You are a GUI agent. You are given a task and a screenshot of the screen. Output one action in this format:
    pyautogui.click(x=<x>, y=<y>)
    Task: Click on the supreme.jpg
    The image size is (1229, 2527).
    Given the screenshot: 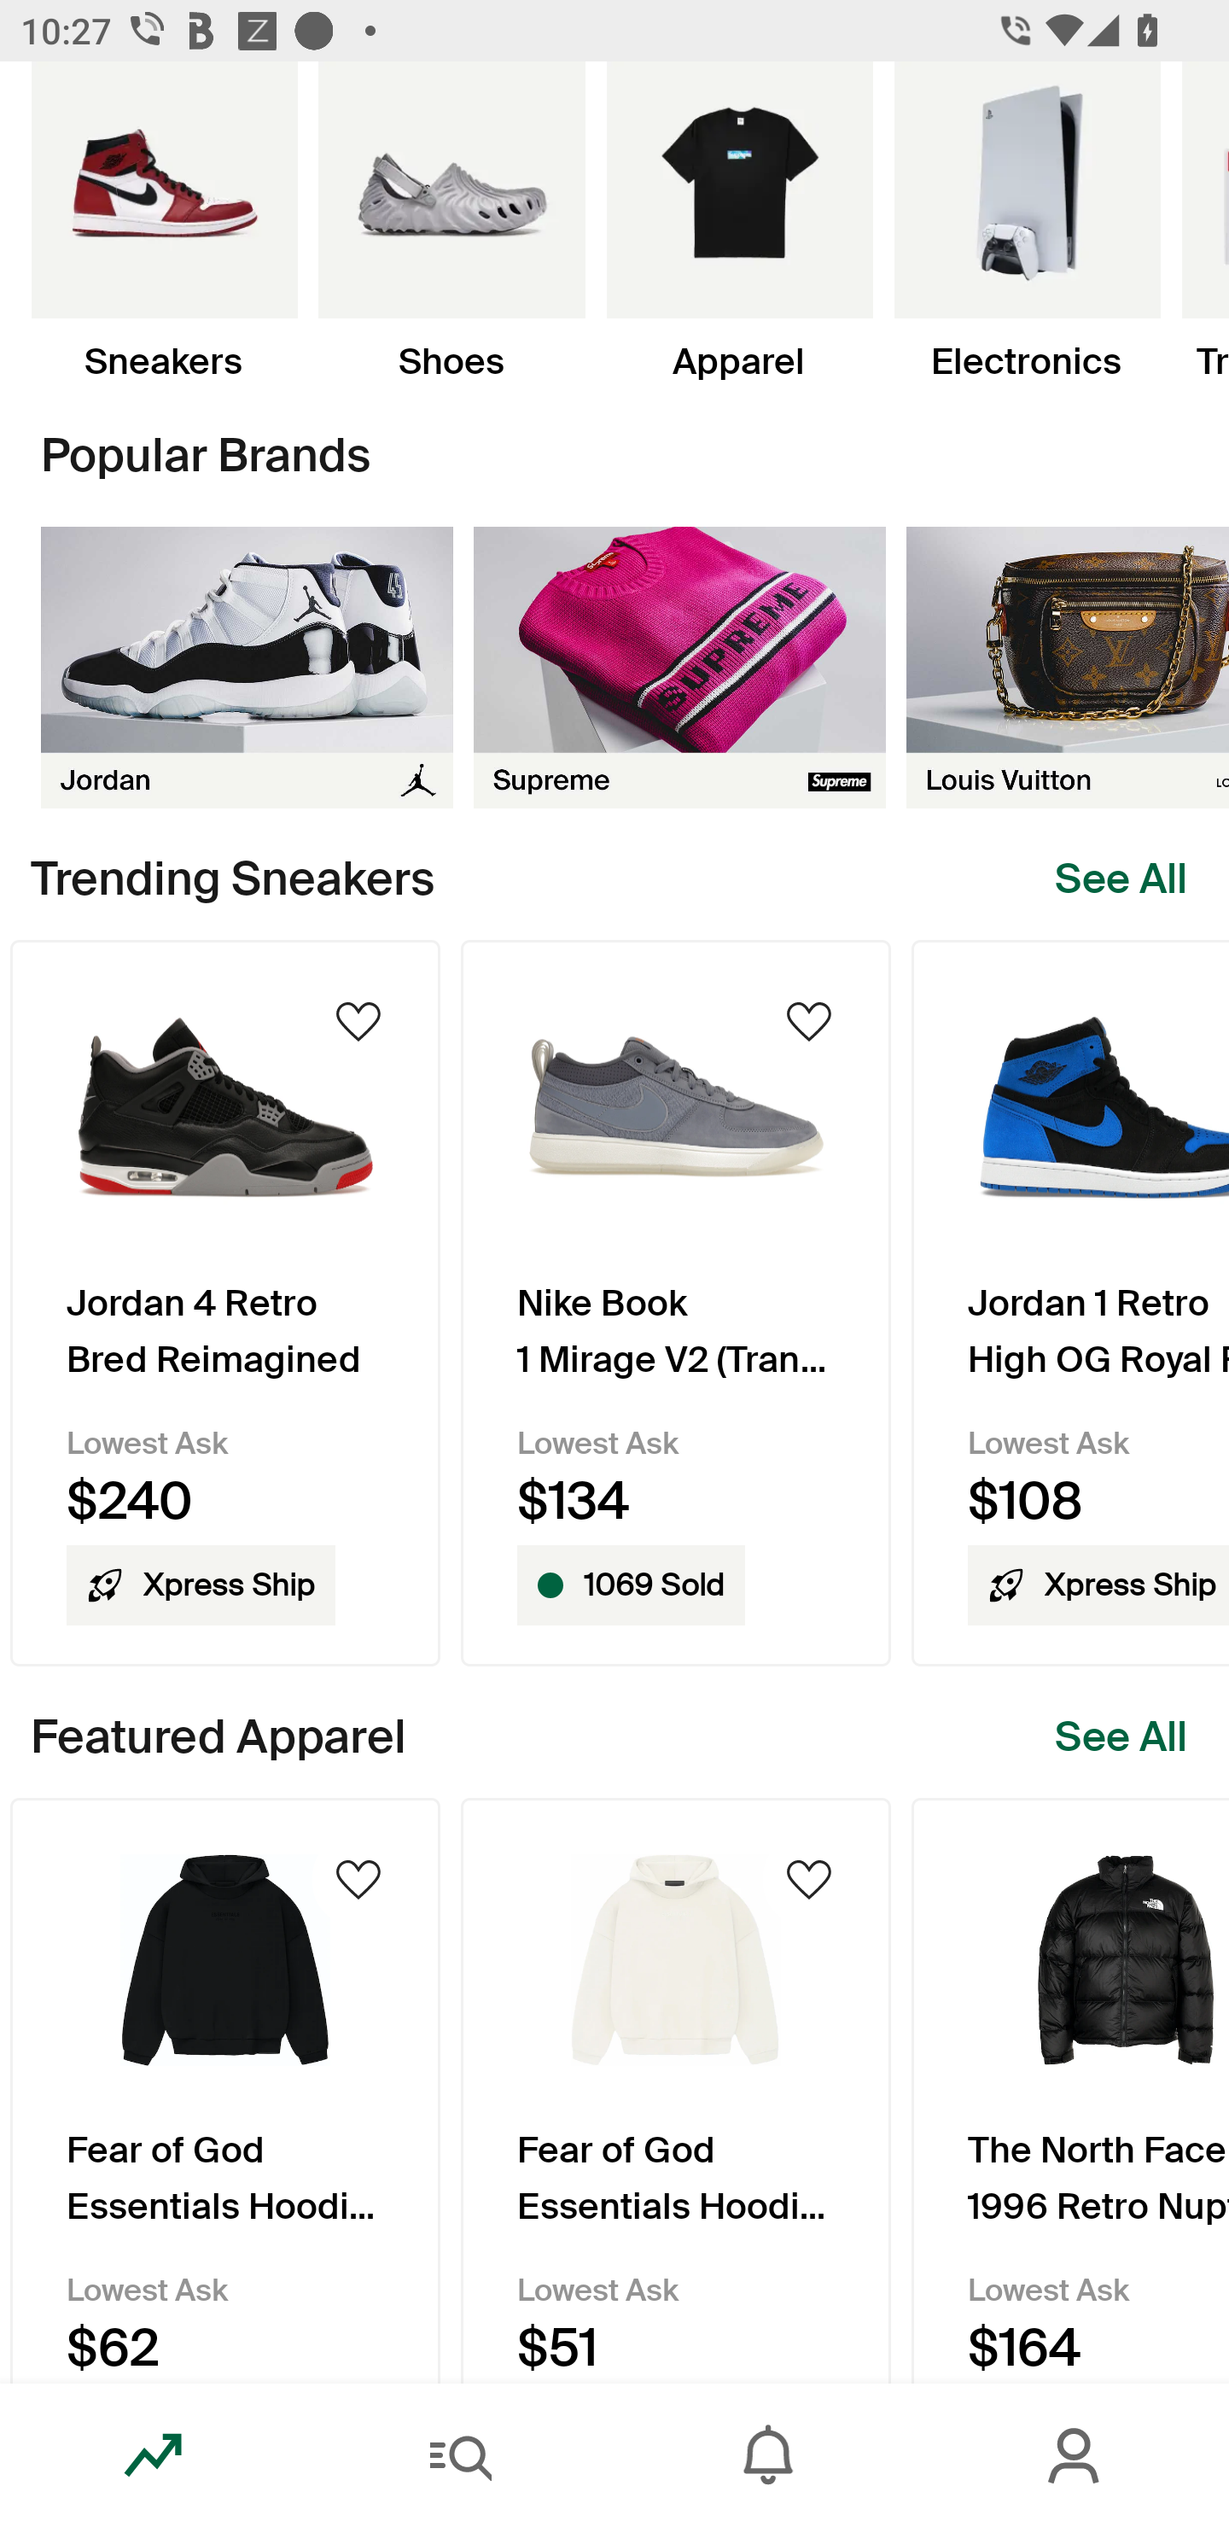 What is the action you would take?
    pyautogui.click(x=679, y=667)
    